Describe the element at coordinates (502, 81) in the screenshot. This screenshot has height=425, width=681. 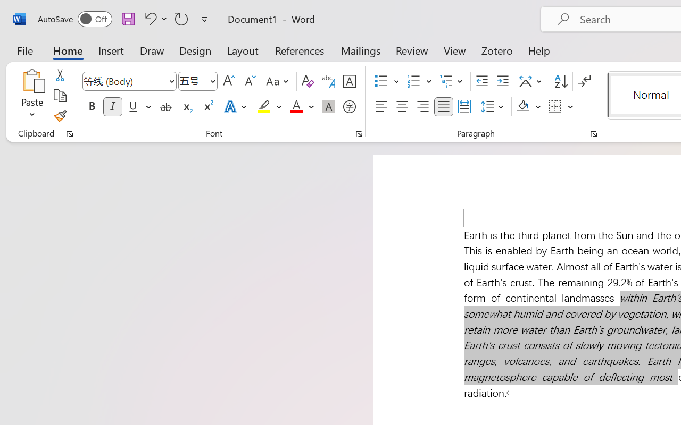
I see `Increase Indent` at that location.